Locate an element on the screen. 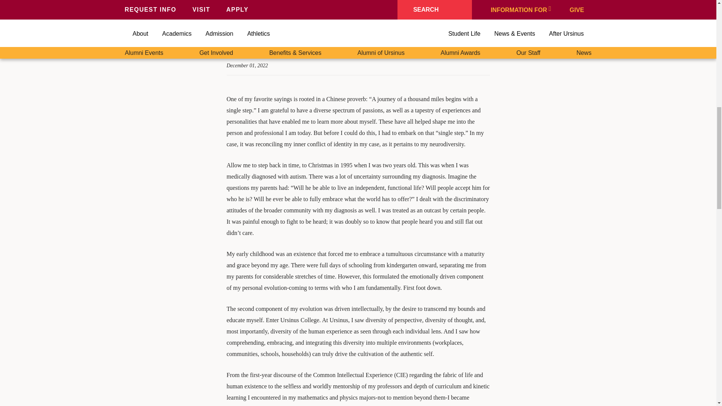  December 01, 2022 is located at coordinates (247, 65).